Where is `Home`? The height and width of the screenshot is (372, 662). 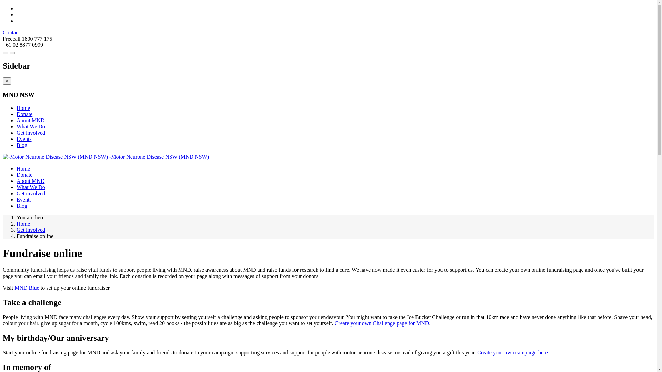 Home is located at coordinates (23, 169).